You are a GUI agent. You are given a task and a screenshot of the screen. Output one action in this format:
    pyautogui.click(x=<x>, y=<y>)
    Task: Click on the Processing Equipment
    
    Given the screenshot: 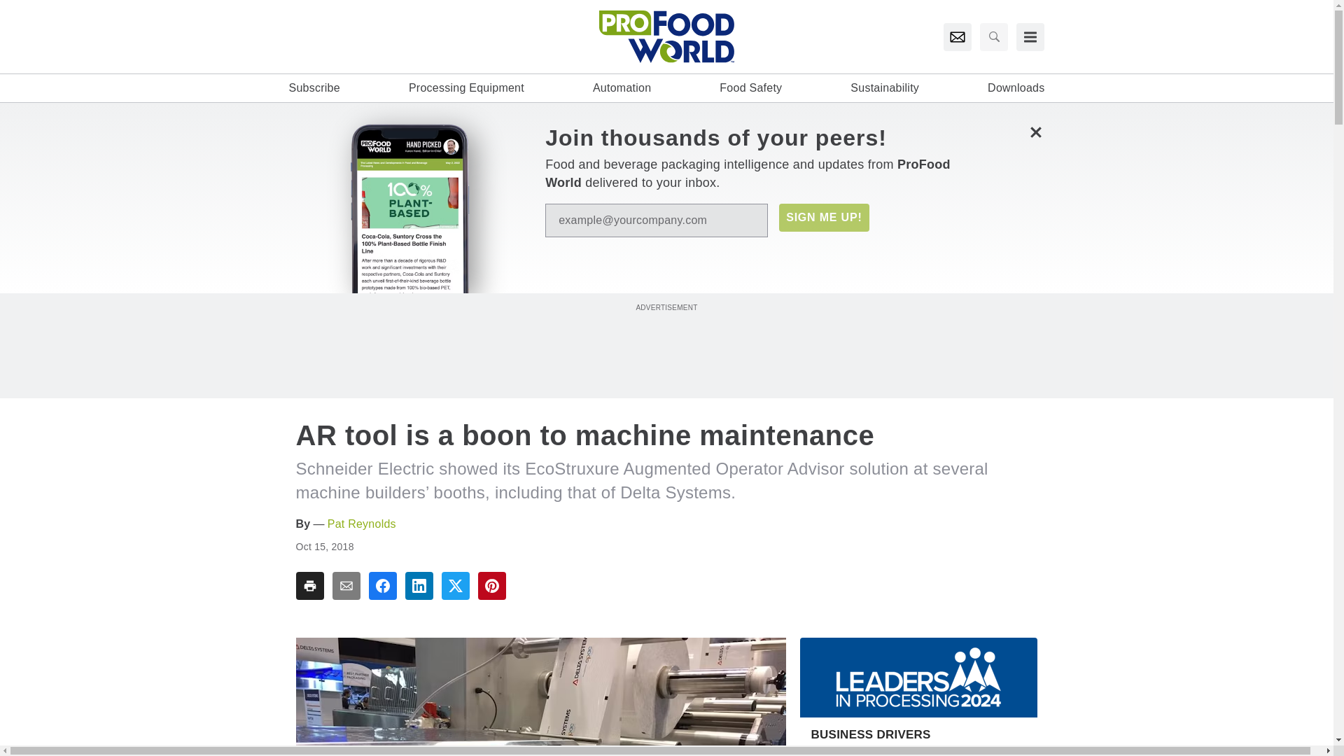 What is the action you would take?
    pyautogui.click(x=466, y=88)
    